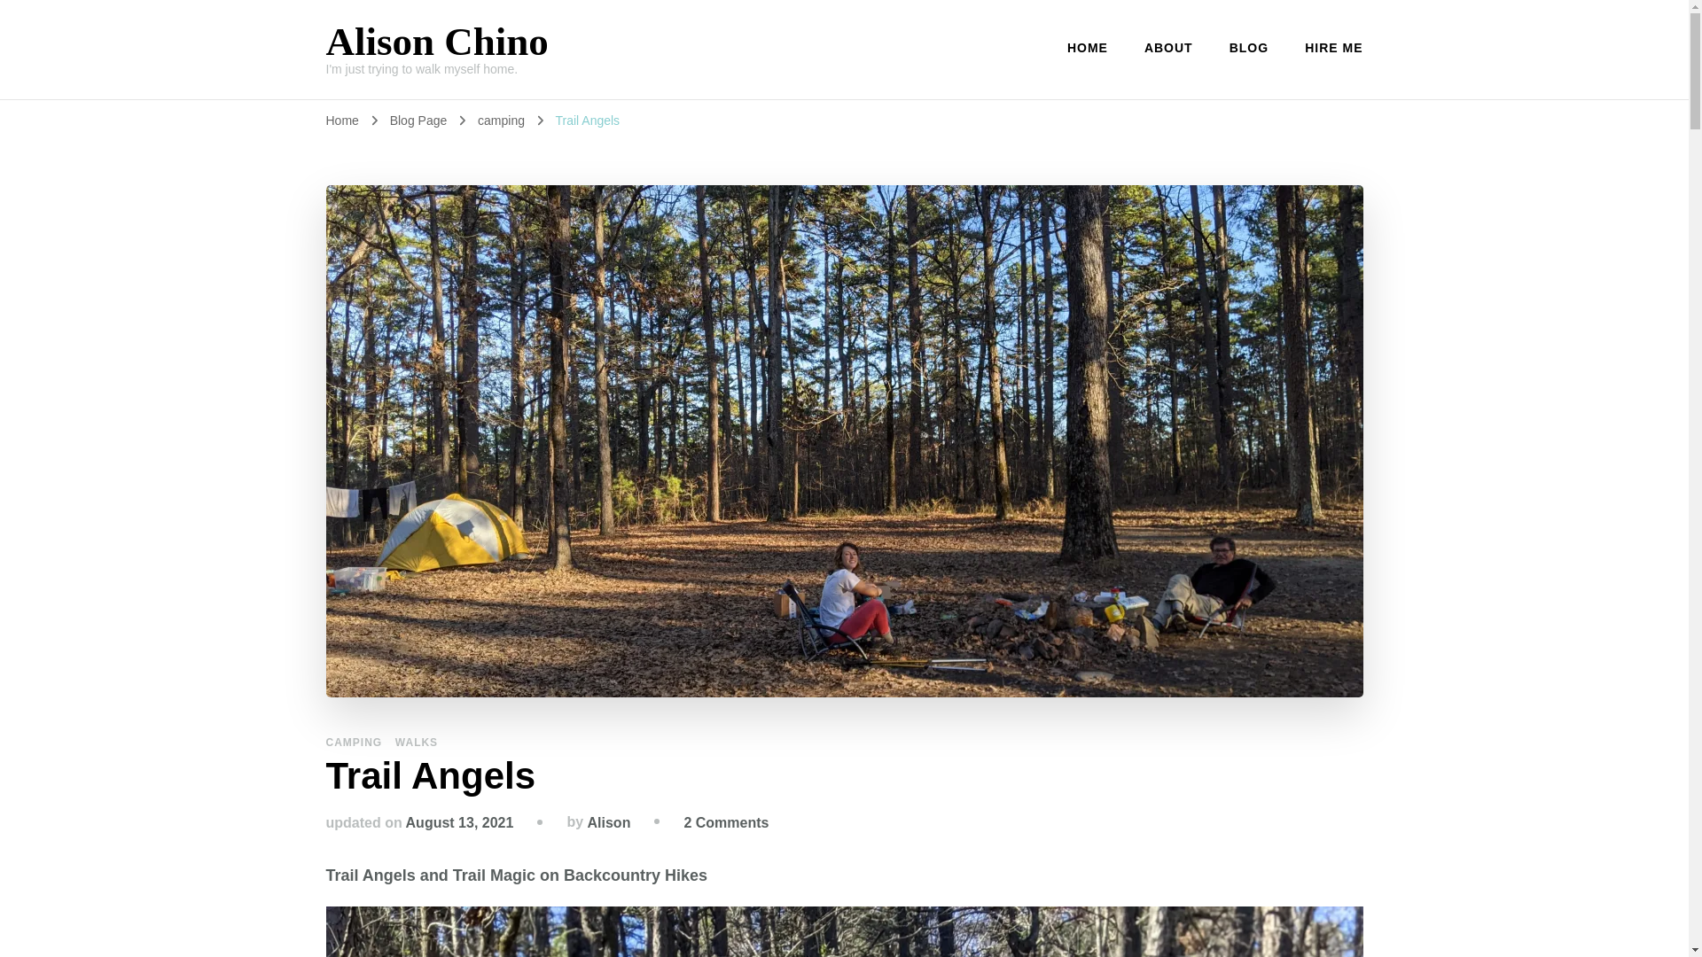  I want to click on WALKS, so click(355, 742).